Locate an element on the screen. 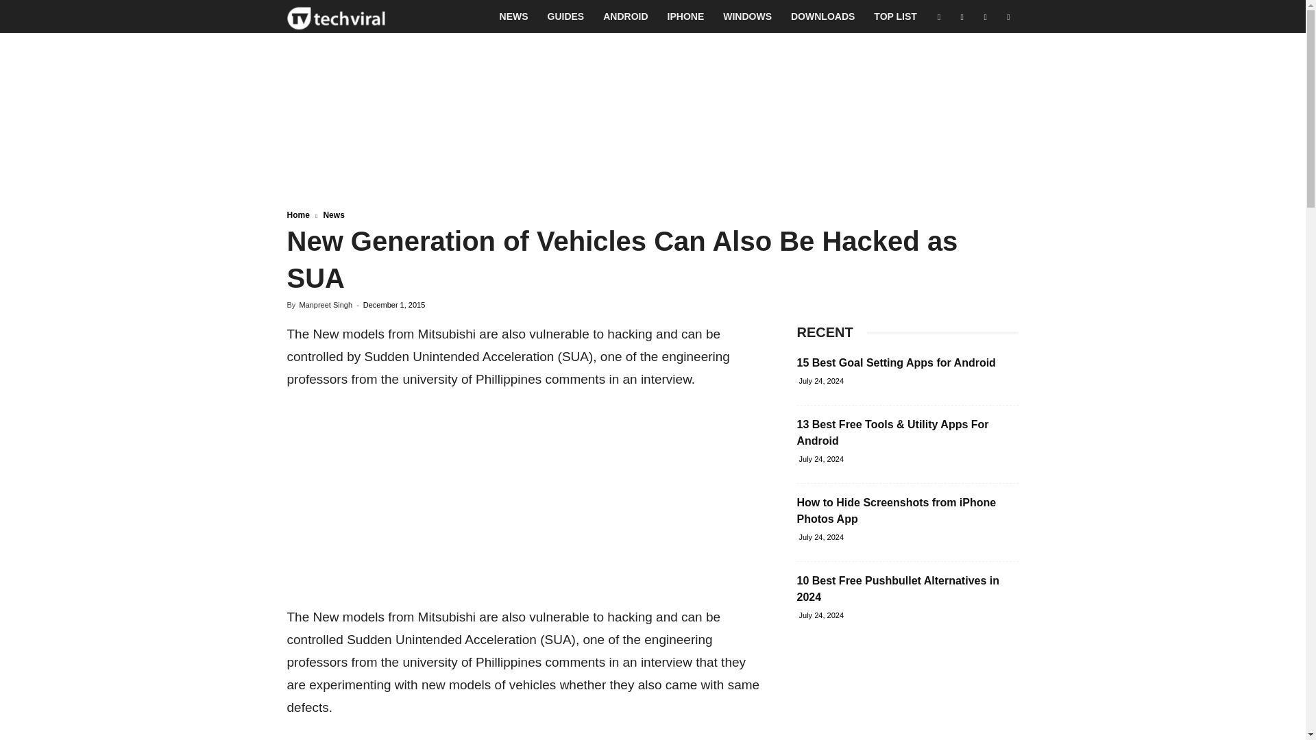 The height and width of the screenshot is (740, 1316). DOWNLOADS is located at coordinates (822, 16).